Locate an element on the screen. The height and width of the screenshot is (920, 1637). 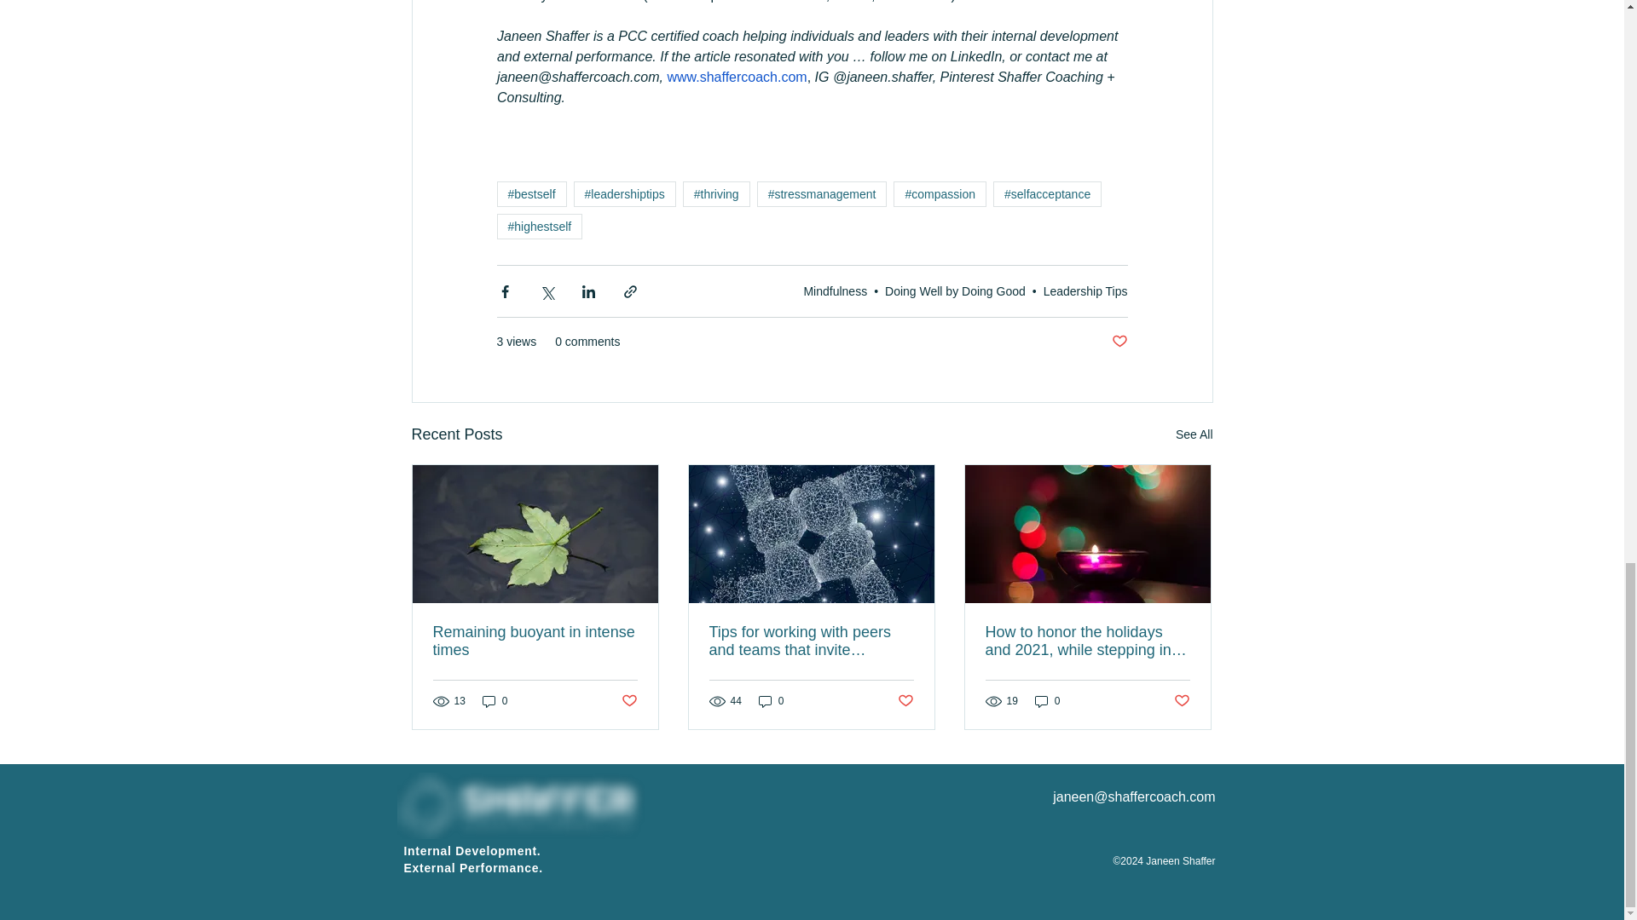
Mindfulness is located at coordinates (836, 290).